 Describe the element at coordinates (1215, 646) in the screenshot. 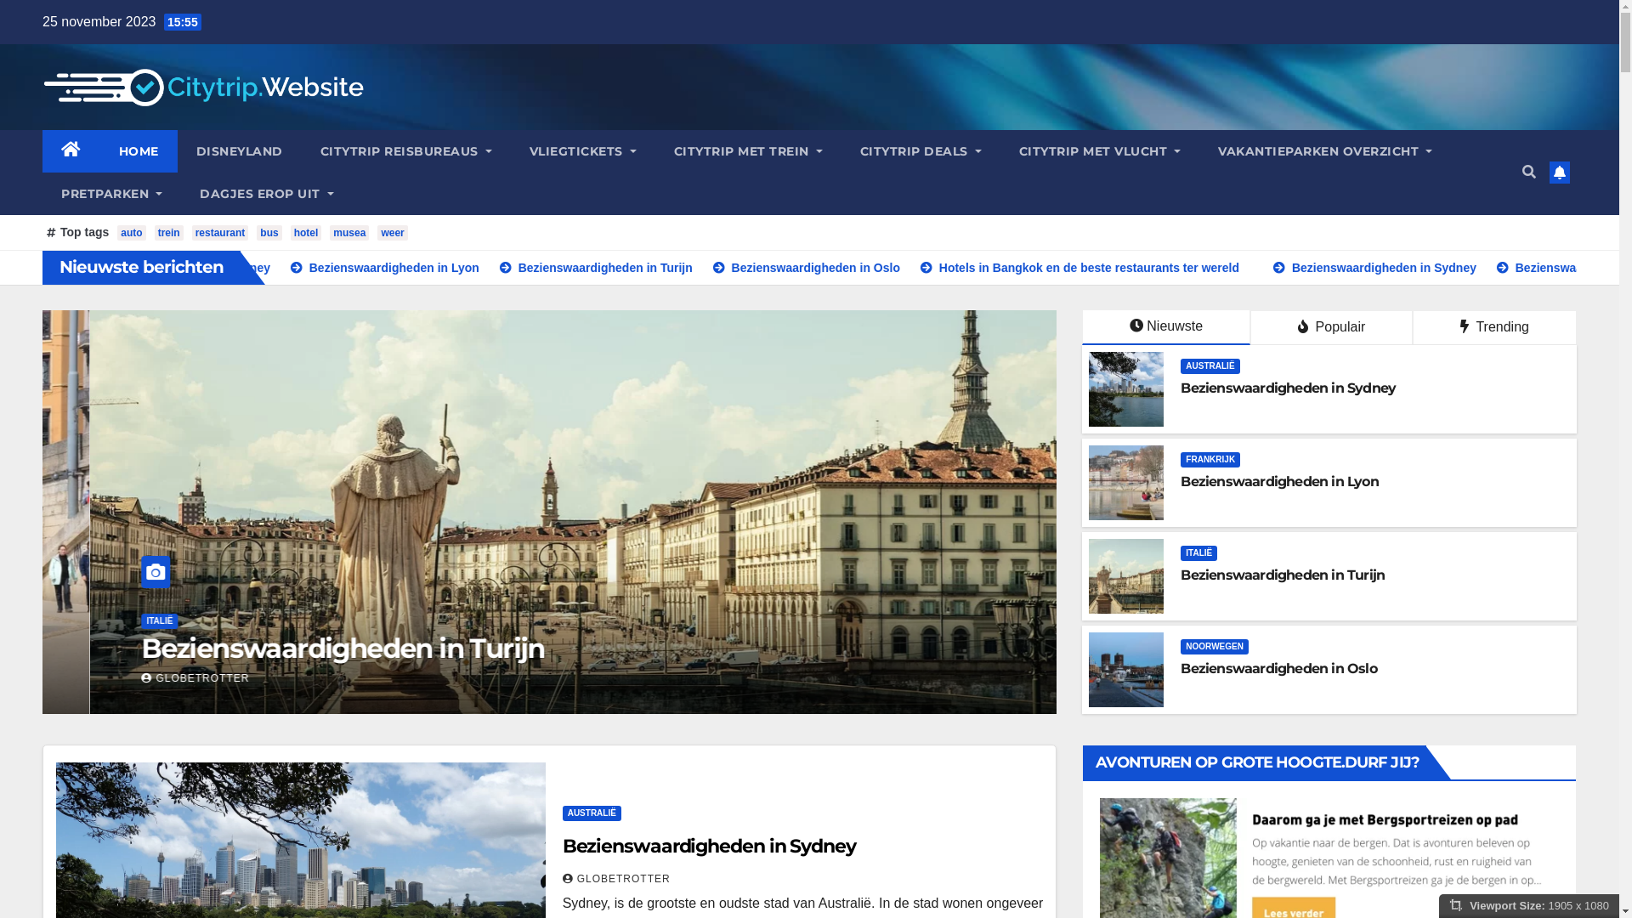

I see `NOORWEGEN` at that location.